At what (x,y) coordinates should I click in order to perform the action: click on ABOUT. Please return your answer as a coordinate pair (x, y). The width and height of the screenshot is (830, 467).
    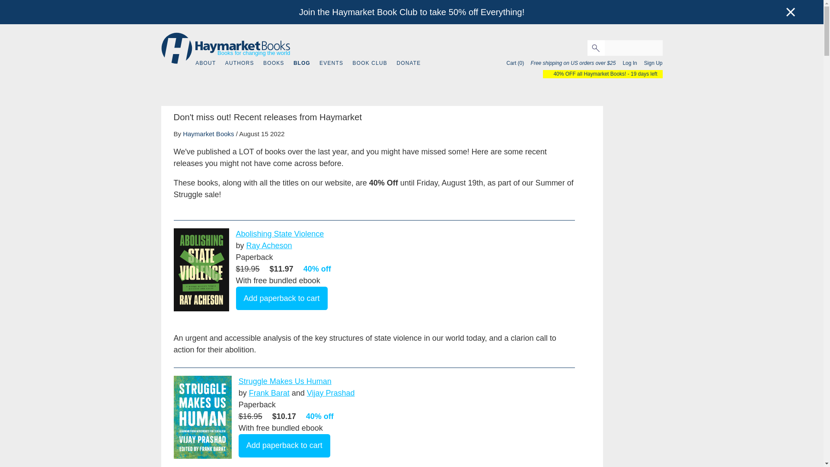
    Looking at the image, I should click on (205, 63).